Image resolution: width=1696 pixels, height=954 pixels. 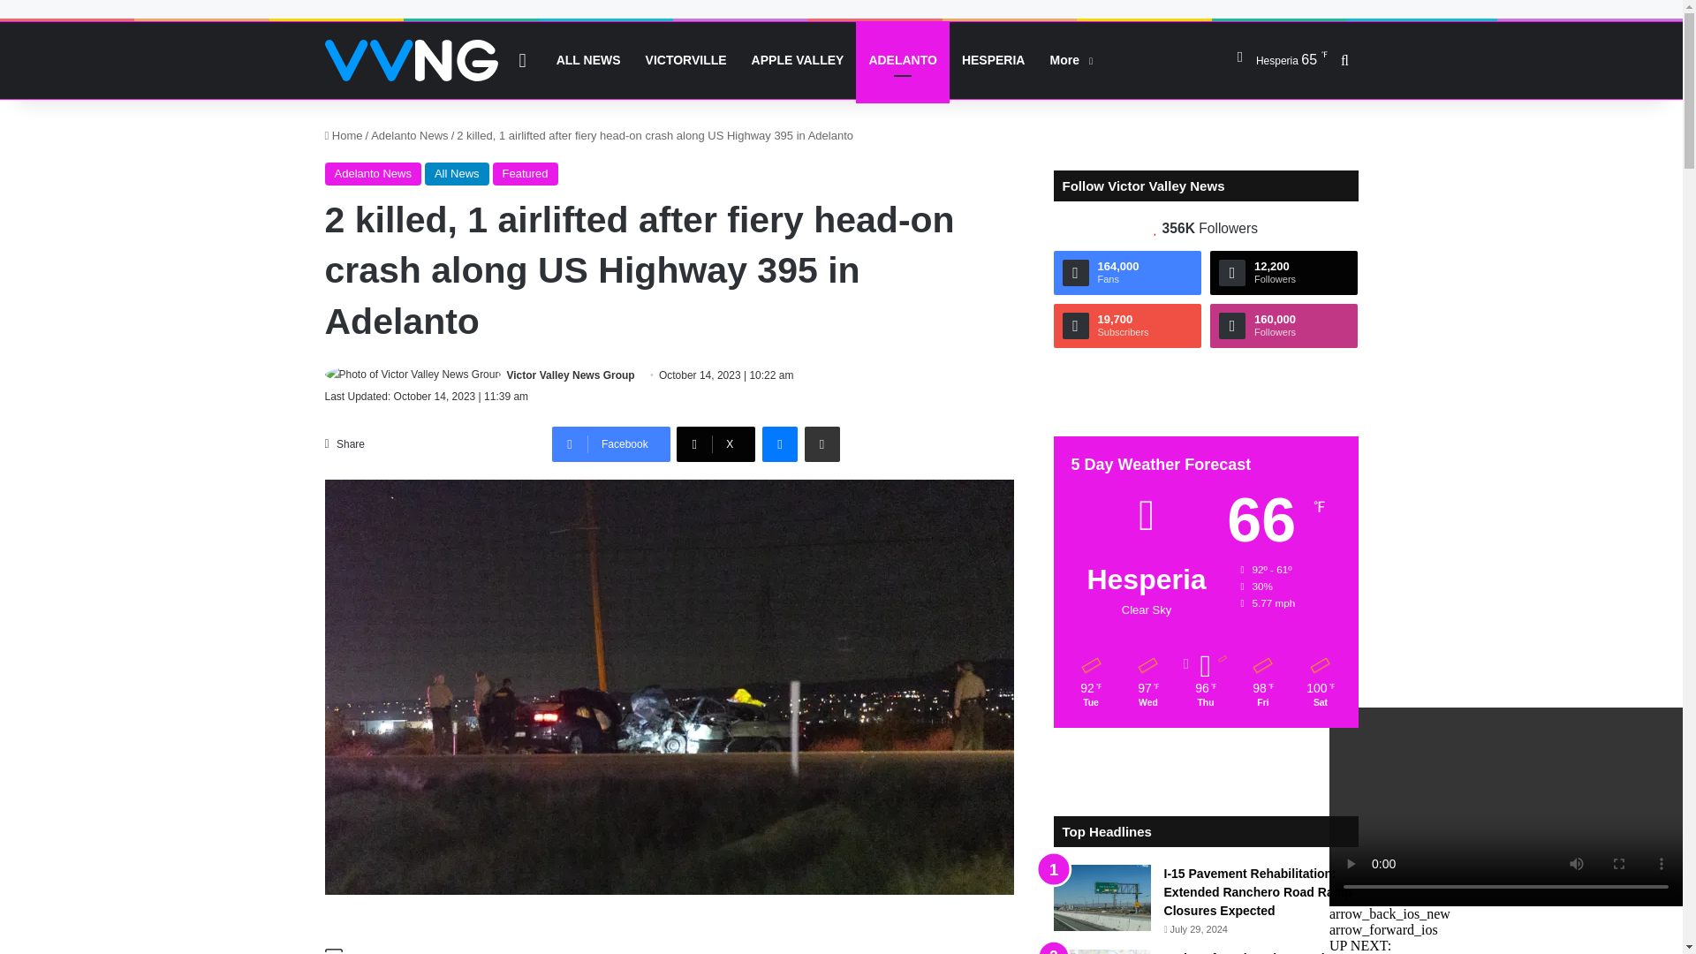 I want to click on Facebook, so click(x=611, y=443).